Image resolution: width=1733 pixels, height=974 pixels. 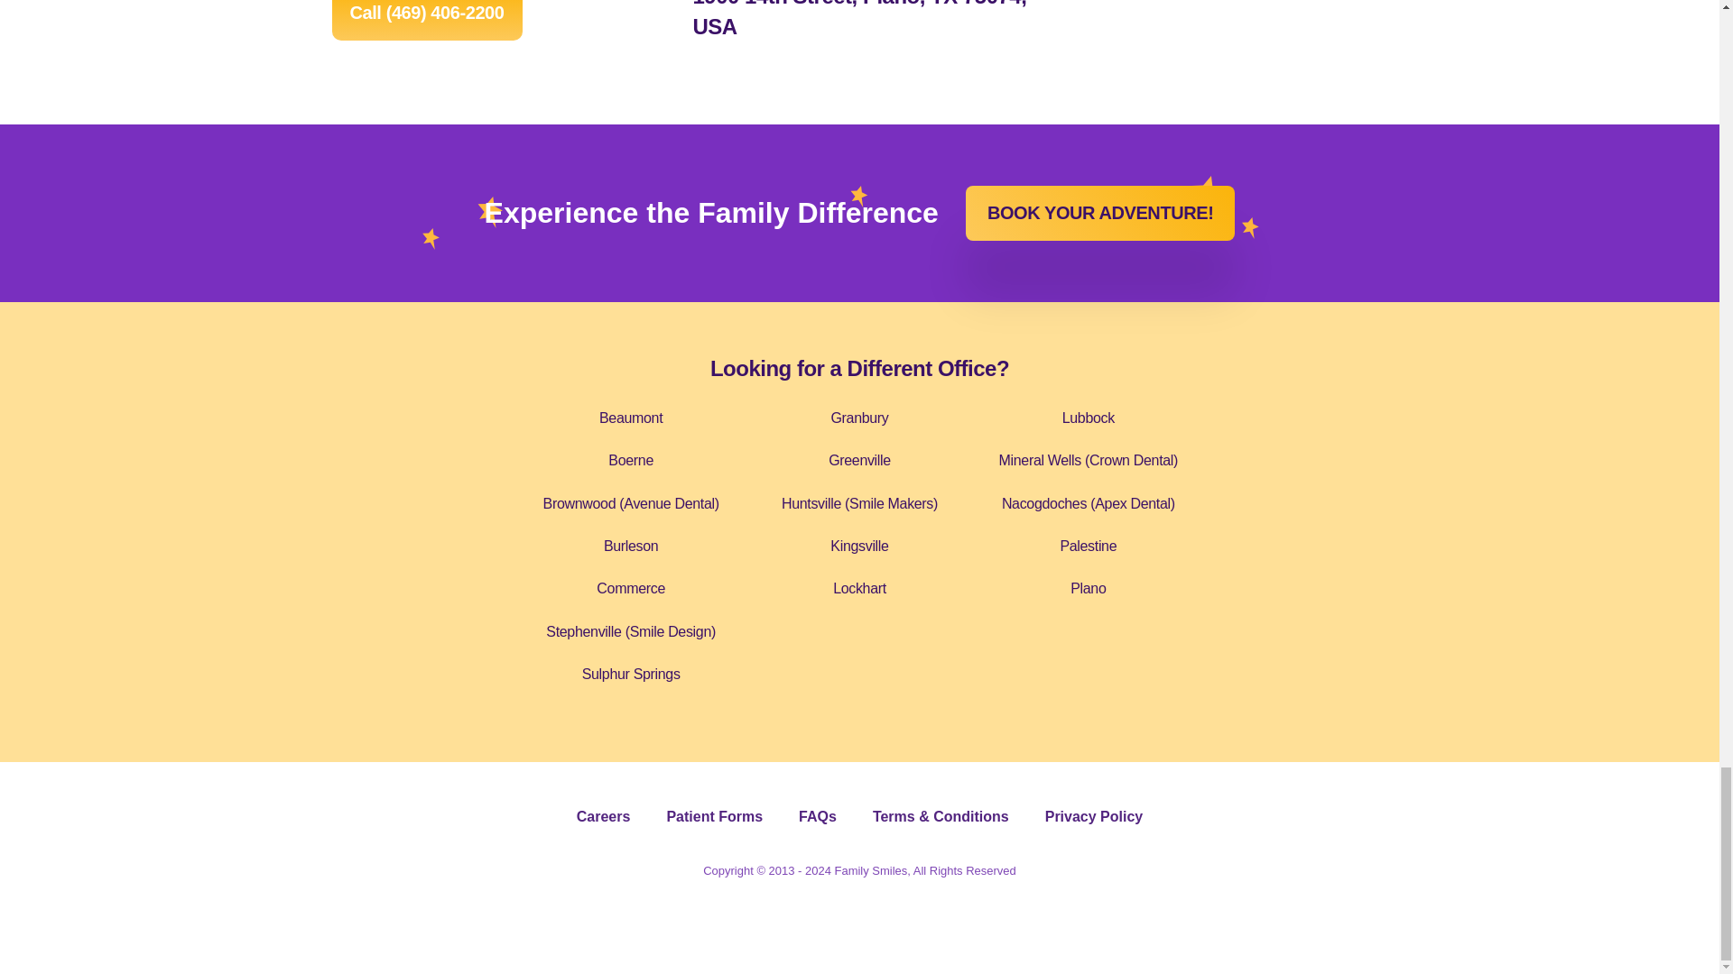 I want to click on BOOK YOUR ADVENTURE!, so click(x=1099, y=213).